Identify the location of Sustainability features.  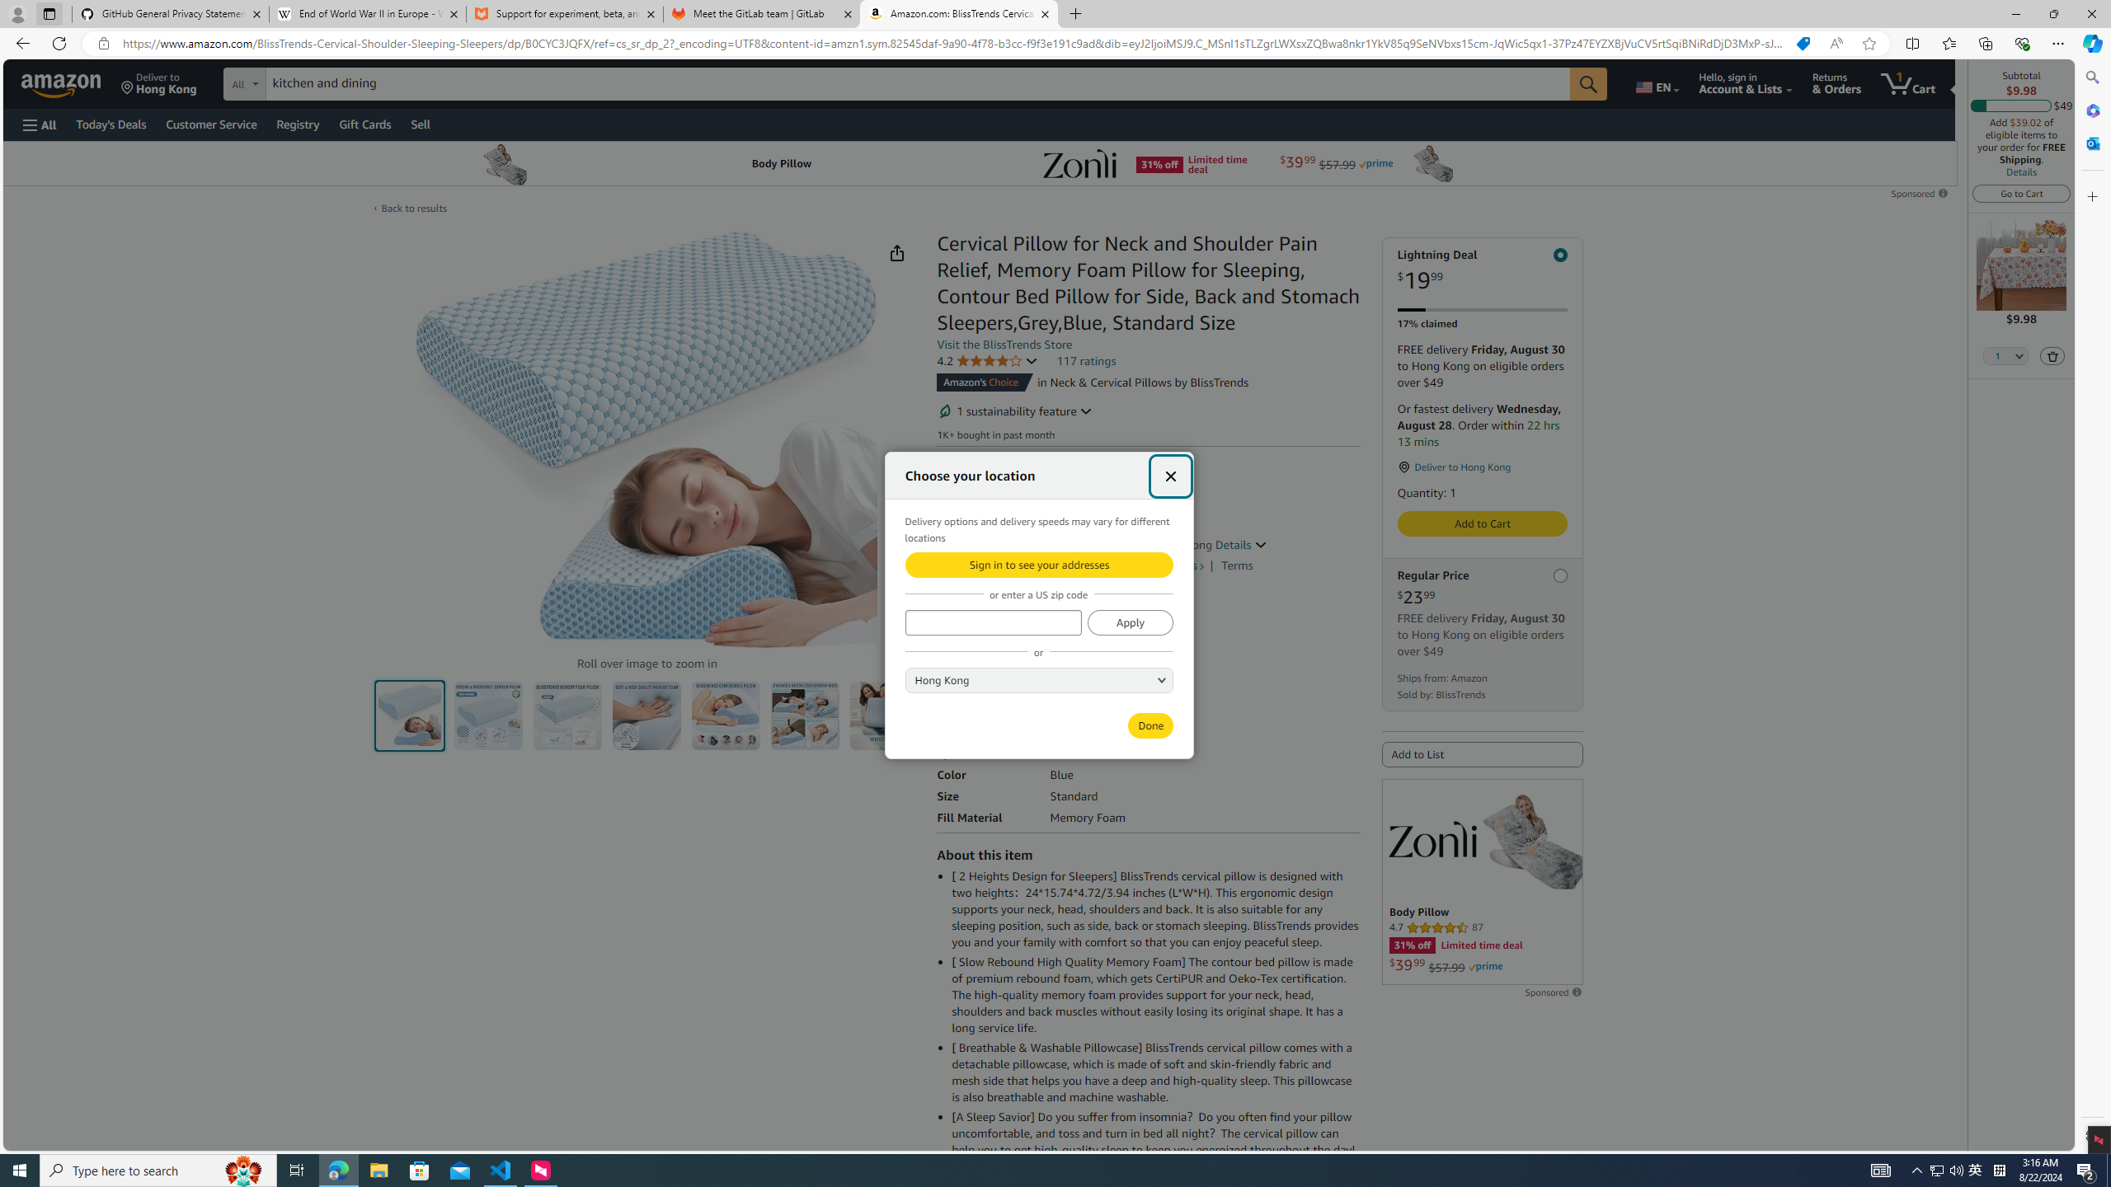
(945, 411).